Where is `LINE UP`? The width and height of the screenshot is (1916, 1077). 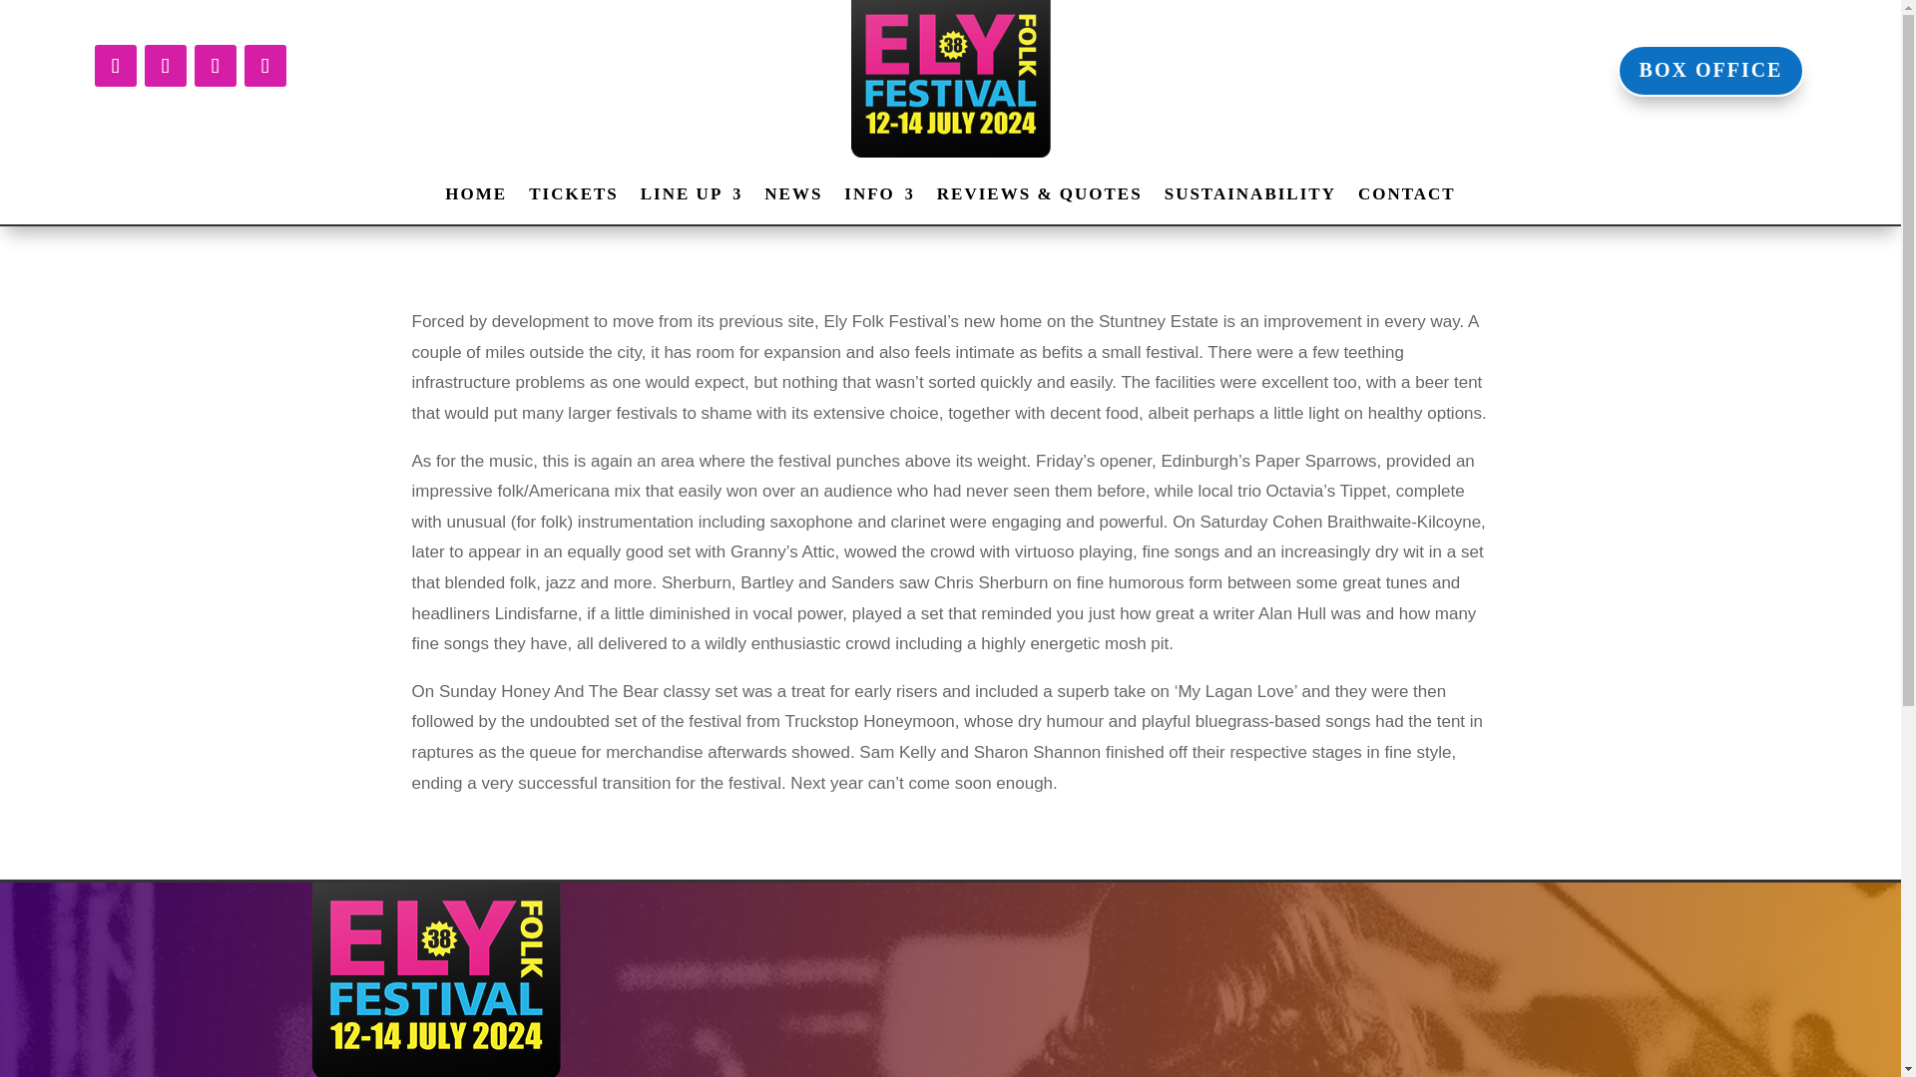 LINE UP is located at coordinates (691, 197).